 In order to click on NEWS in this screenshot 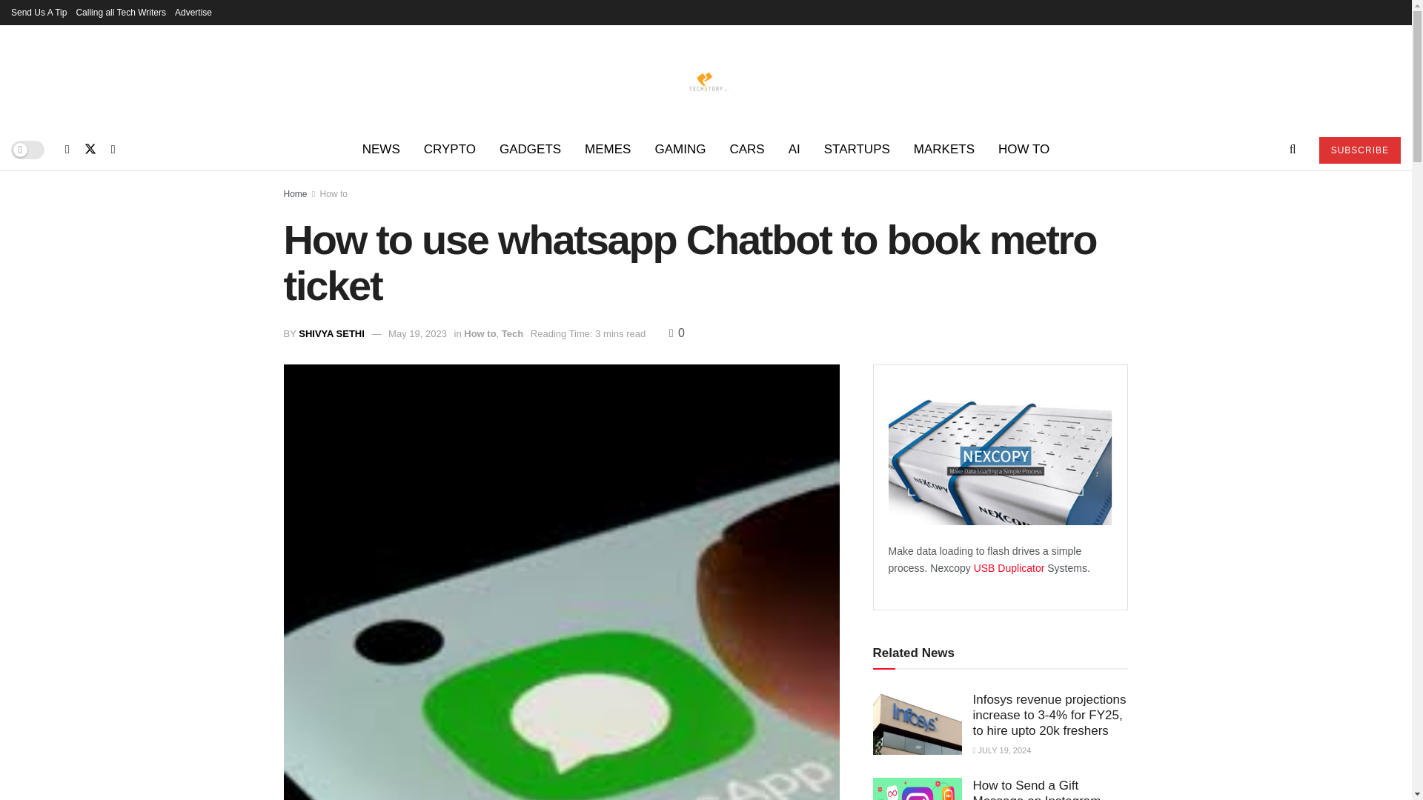, I will do `click(381, 150)`.